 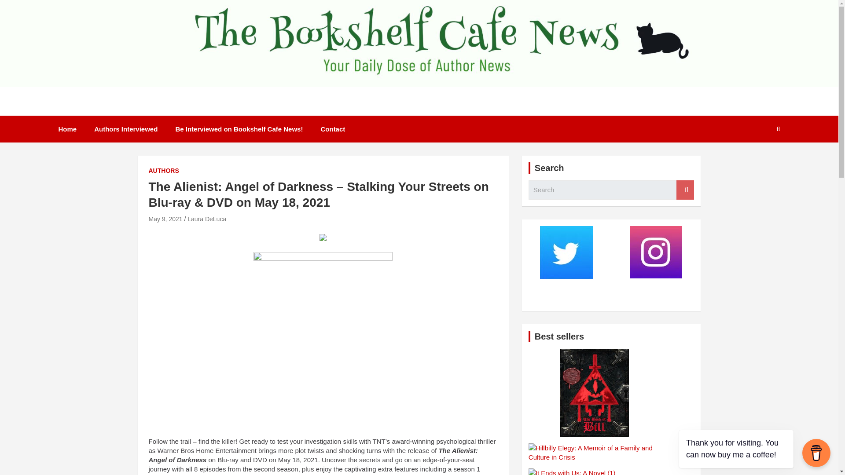 What do you see at coordinates (165, 219) in the screenshot?
I see `May 9, 2021` at bounding box center [165, 219].